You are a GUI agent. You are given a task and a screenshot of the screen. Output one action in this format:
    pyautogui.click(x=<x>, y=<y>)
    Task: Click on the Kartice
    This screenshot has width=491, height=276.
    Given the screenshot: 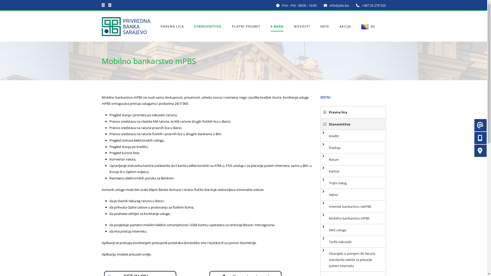 What is the action you would take?
    pyautogui.click(x=353, y=171)
    